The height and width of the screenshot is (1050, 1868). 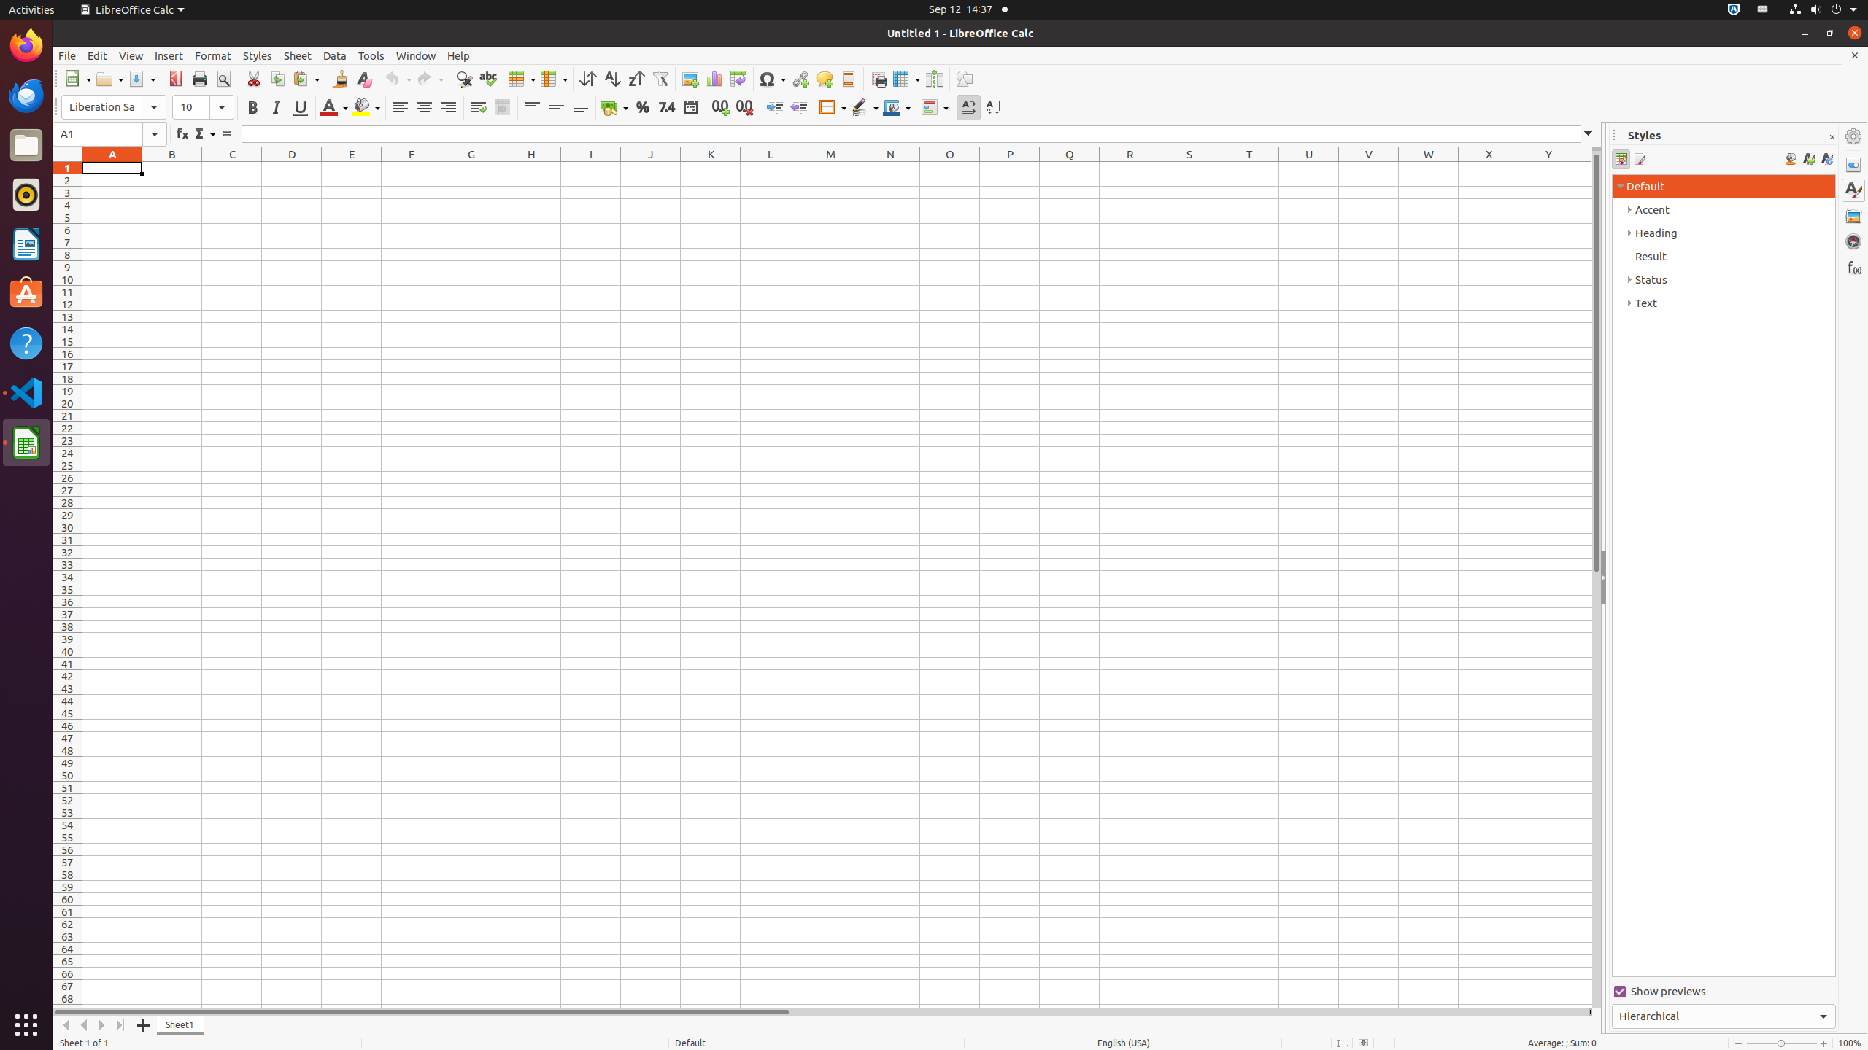 I want to click on Align Left, so click(x=400, y=108).